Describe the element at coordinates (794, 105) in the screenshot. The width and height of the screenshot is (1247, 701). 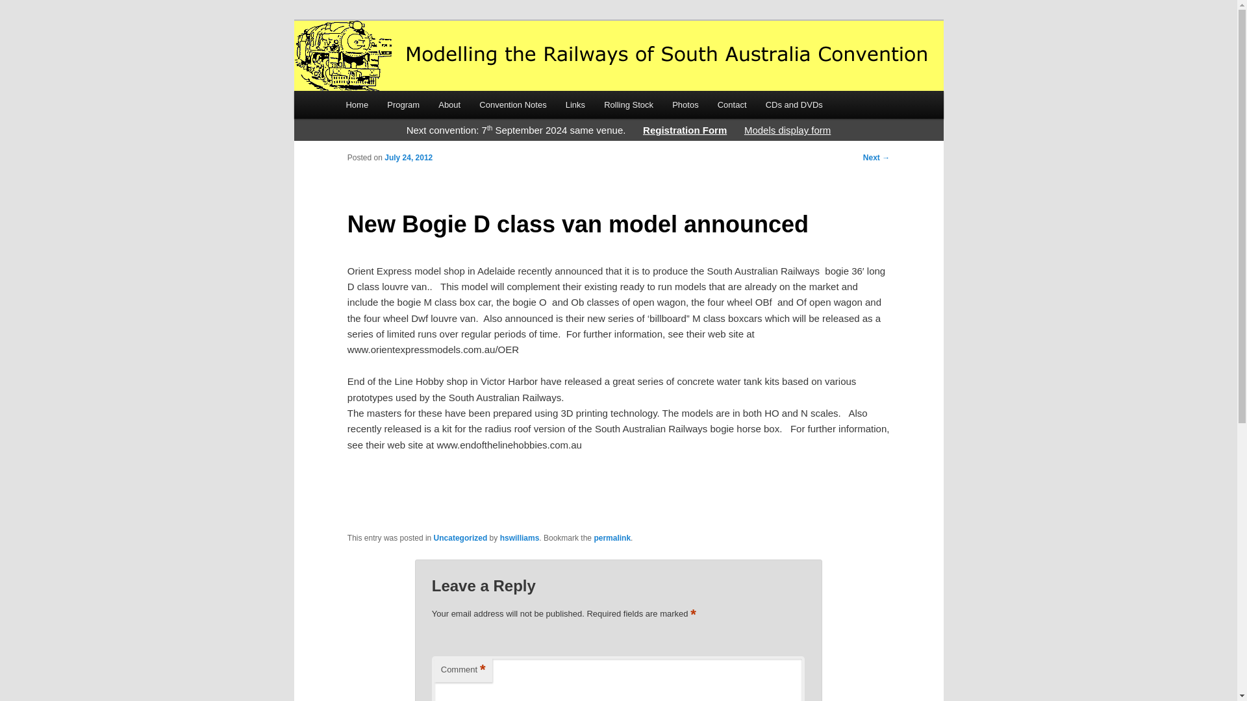
I see `CDs and DVDs` at that location.